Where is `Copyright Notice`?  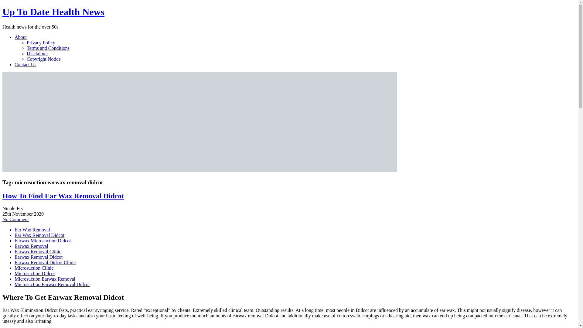
Copyright Notice is located at coordinates (44, 59).